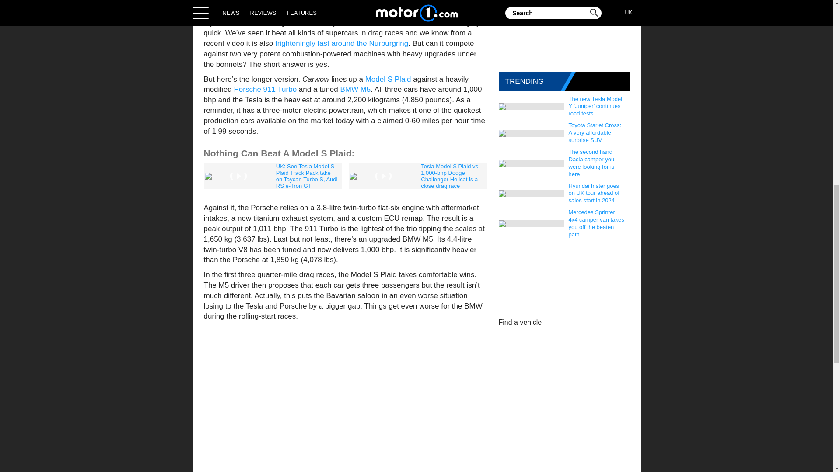  What do you see at coordinates (342, 43) in the screenshot?
I see `frighteningly fast around the Nurburgring` at bounding box center [342, 43].